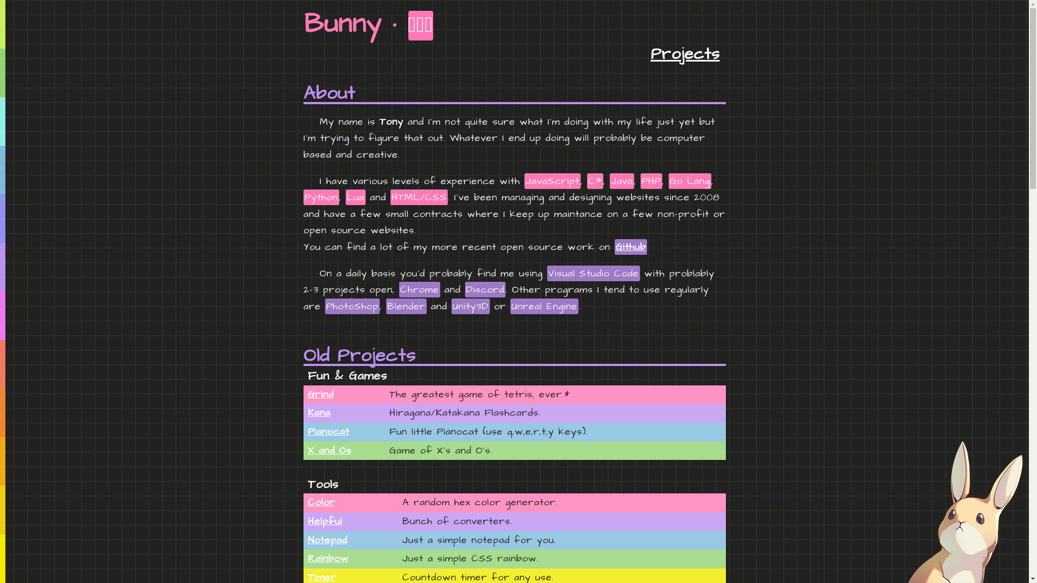 This screenshot has height=583, width=1037. Describe the element at coordinates (325, 521) in the screenshot. I see `Helpful` at that location.